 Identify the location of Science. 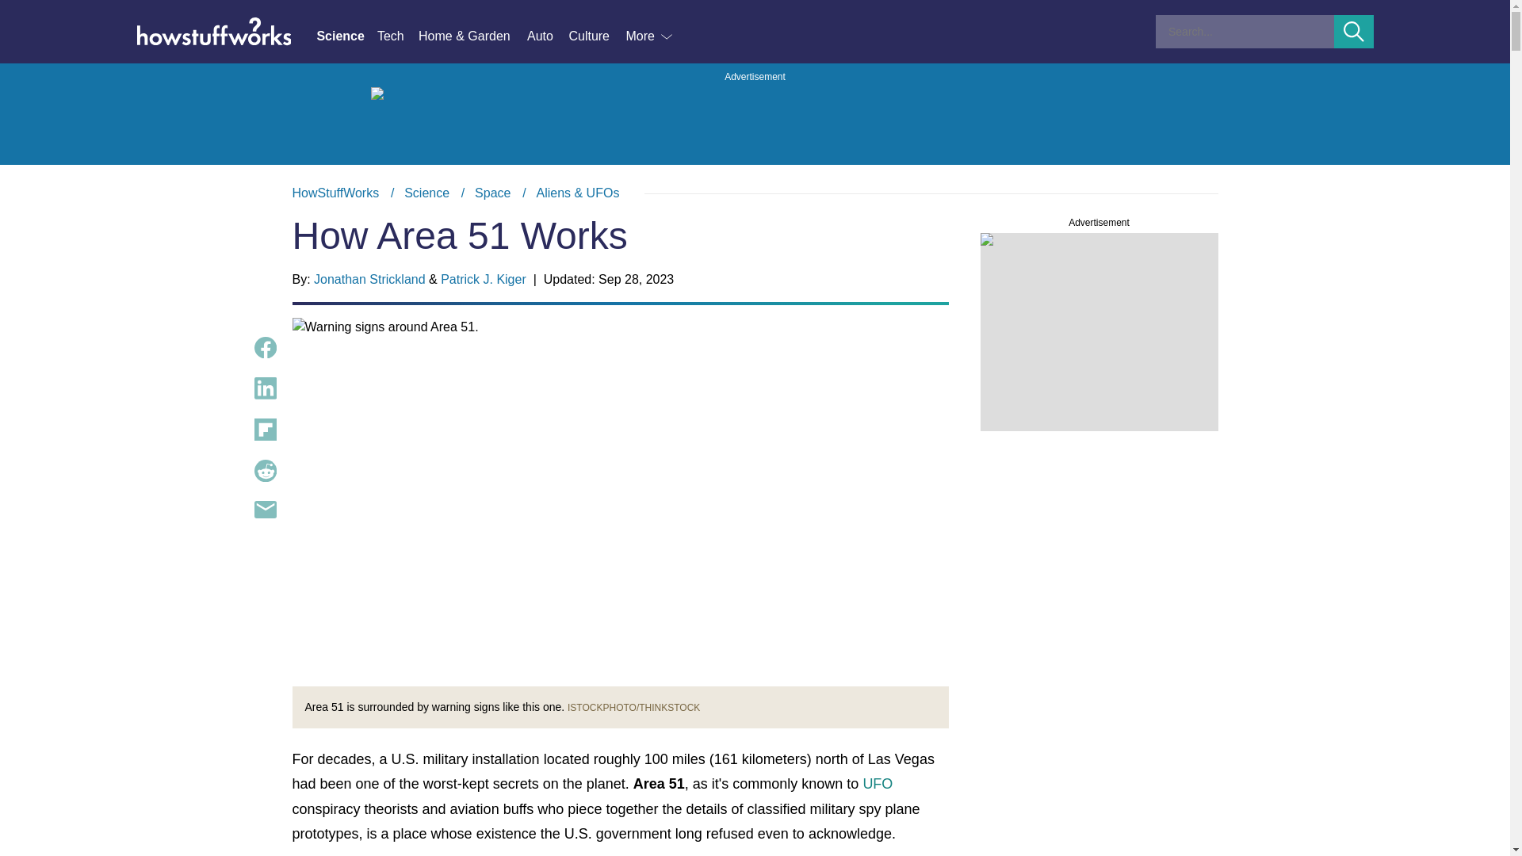
(346, 36).